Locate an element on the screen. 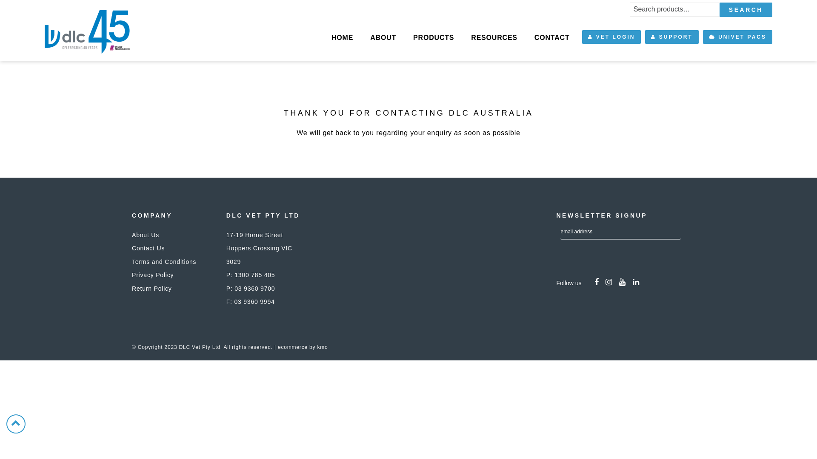 This screenshot has width=817, height=459. instagram is located at coordinates (609, 282).